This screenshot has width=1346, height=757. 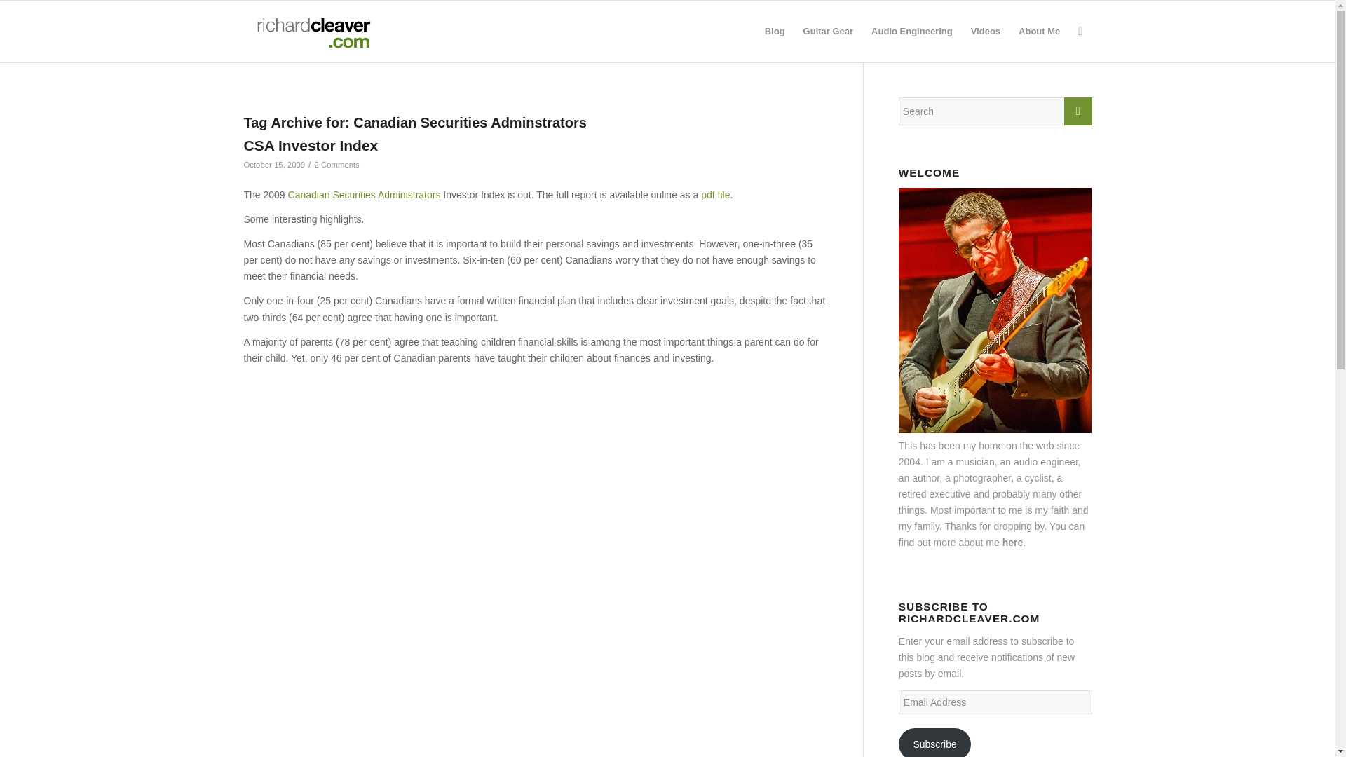 What do you see at coordinates (774, 31) in the screenshot?
I see `Blog` at bounding box center [774, 31].